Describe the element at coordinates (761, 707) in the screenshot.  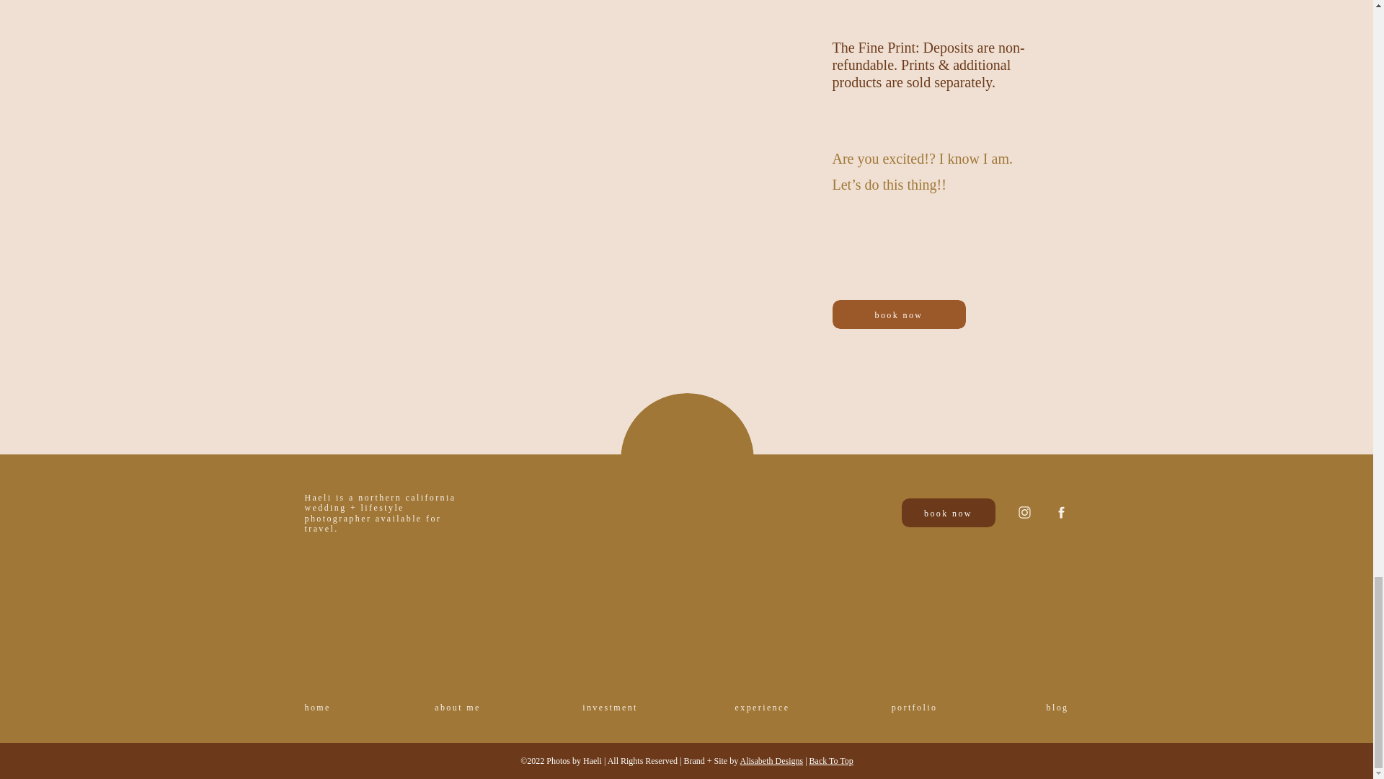
I see `experience` at that location.